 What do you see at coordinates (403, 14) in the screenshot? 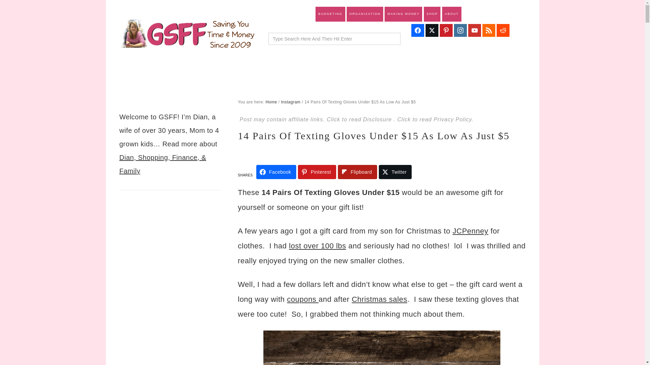
I see `MAKING MONEY` at bounding box center [403, 14].